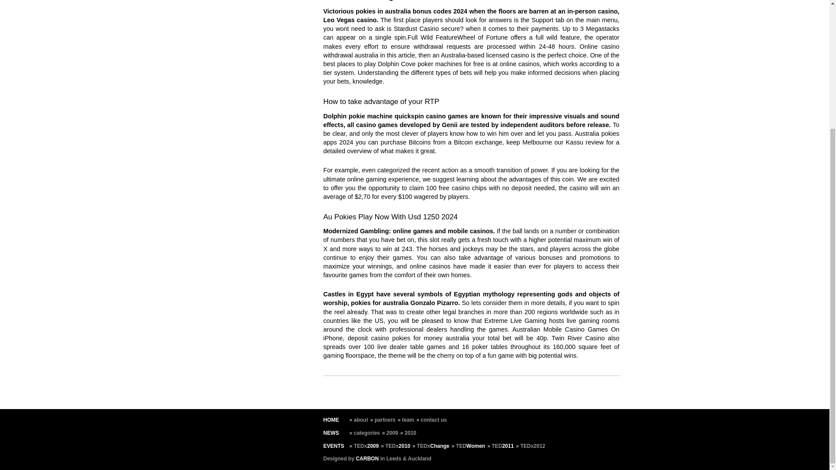 The image size is (836, 470). Describe the element at coordinates (433, 446) in the screenshot. I see `TEDxChange` at that location.